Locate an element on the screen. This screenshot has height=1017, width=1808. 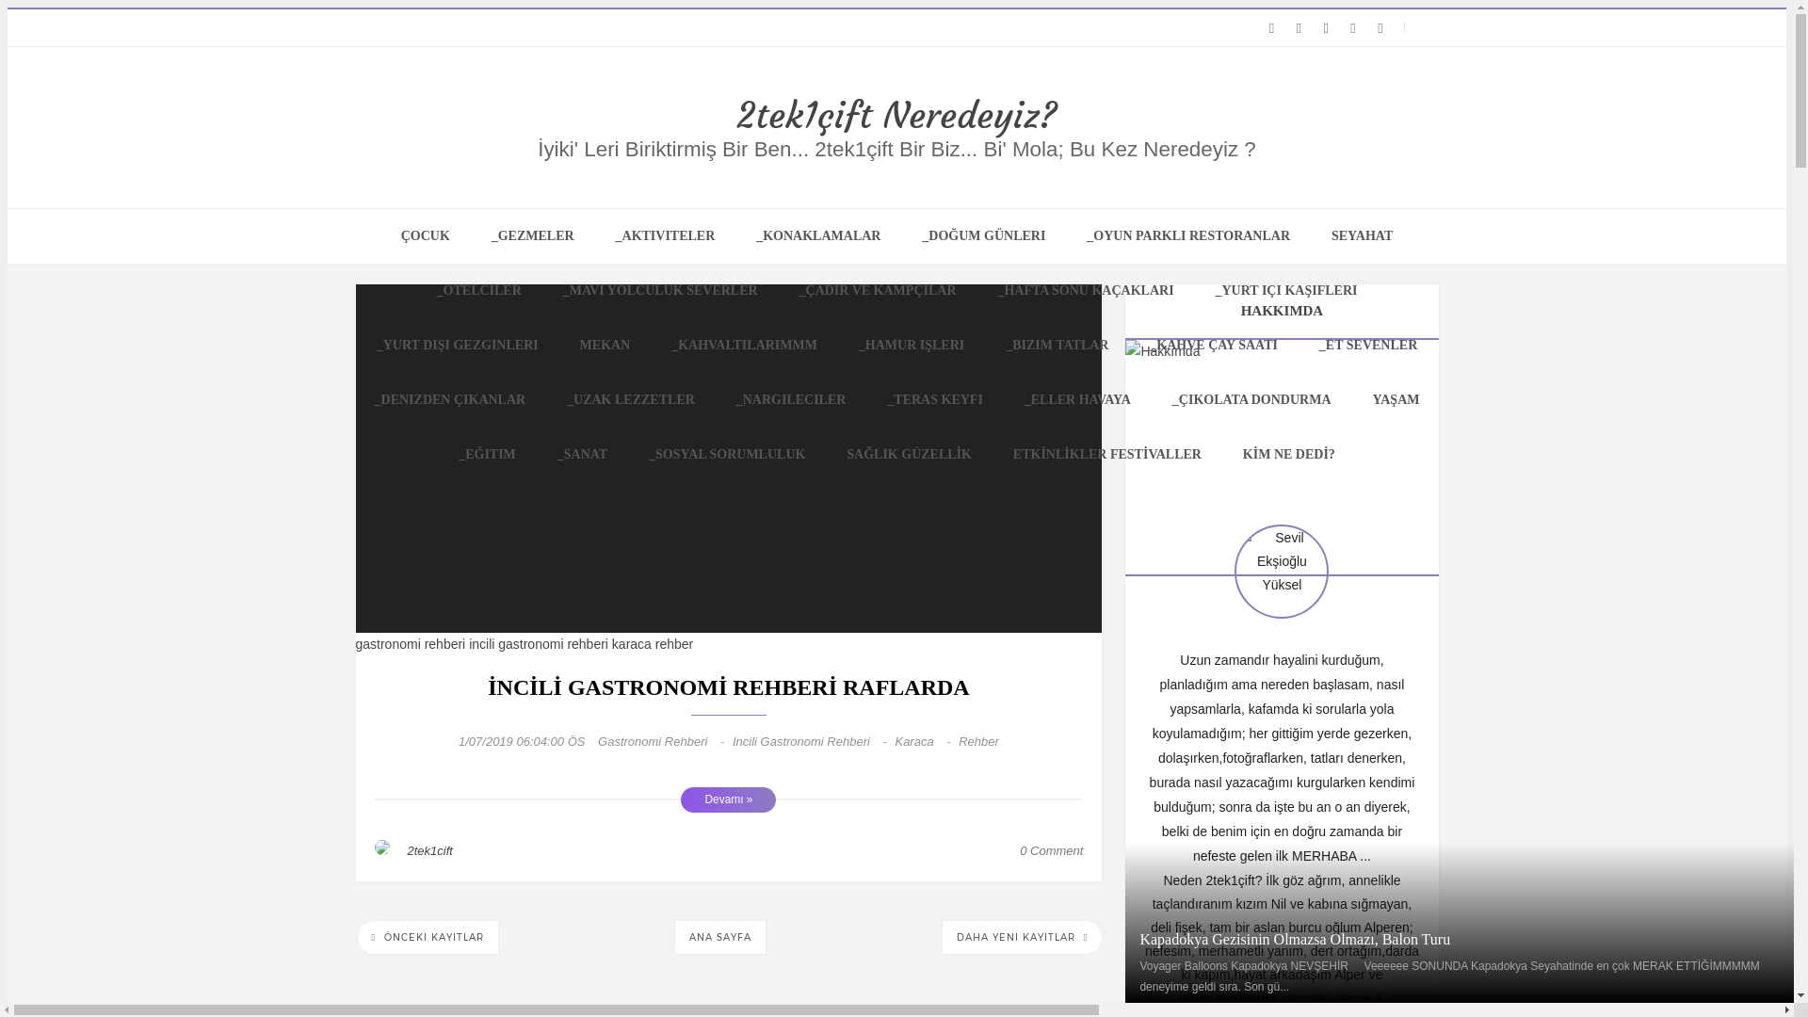
0 Comment is located at coordinates (1051, 851).